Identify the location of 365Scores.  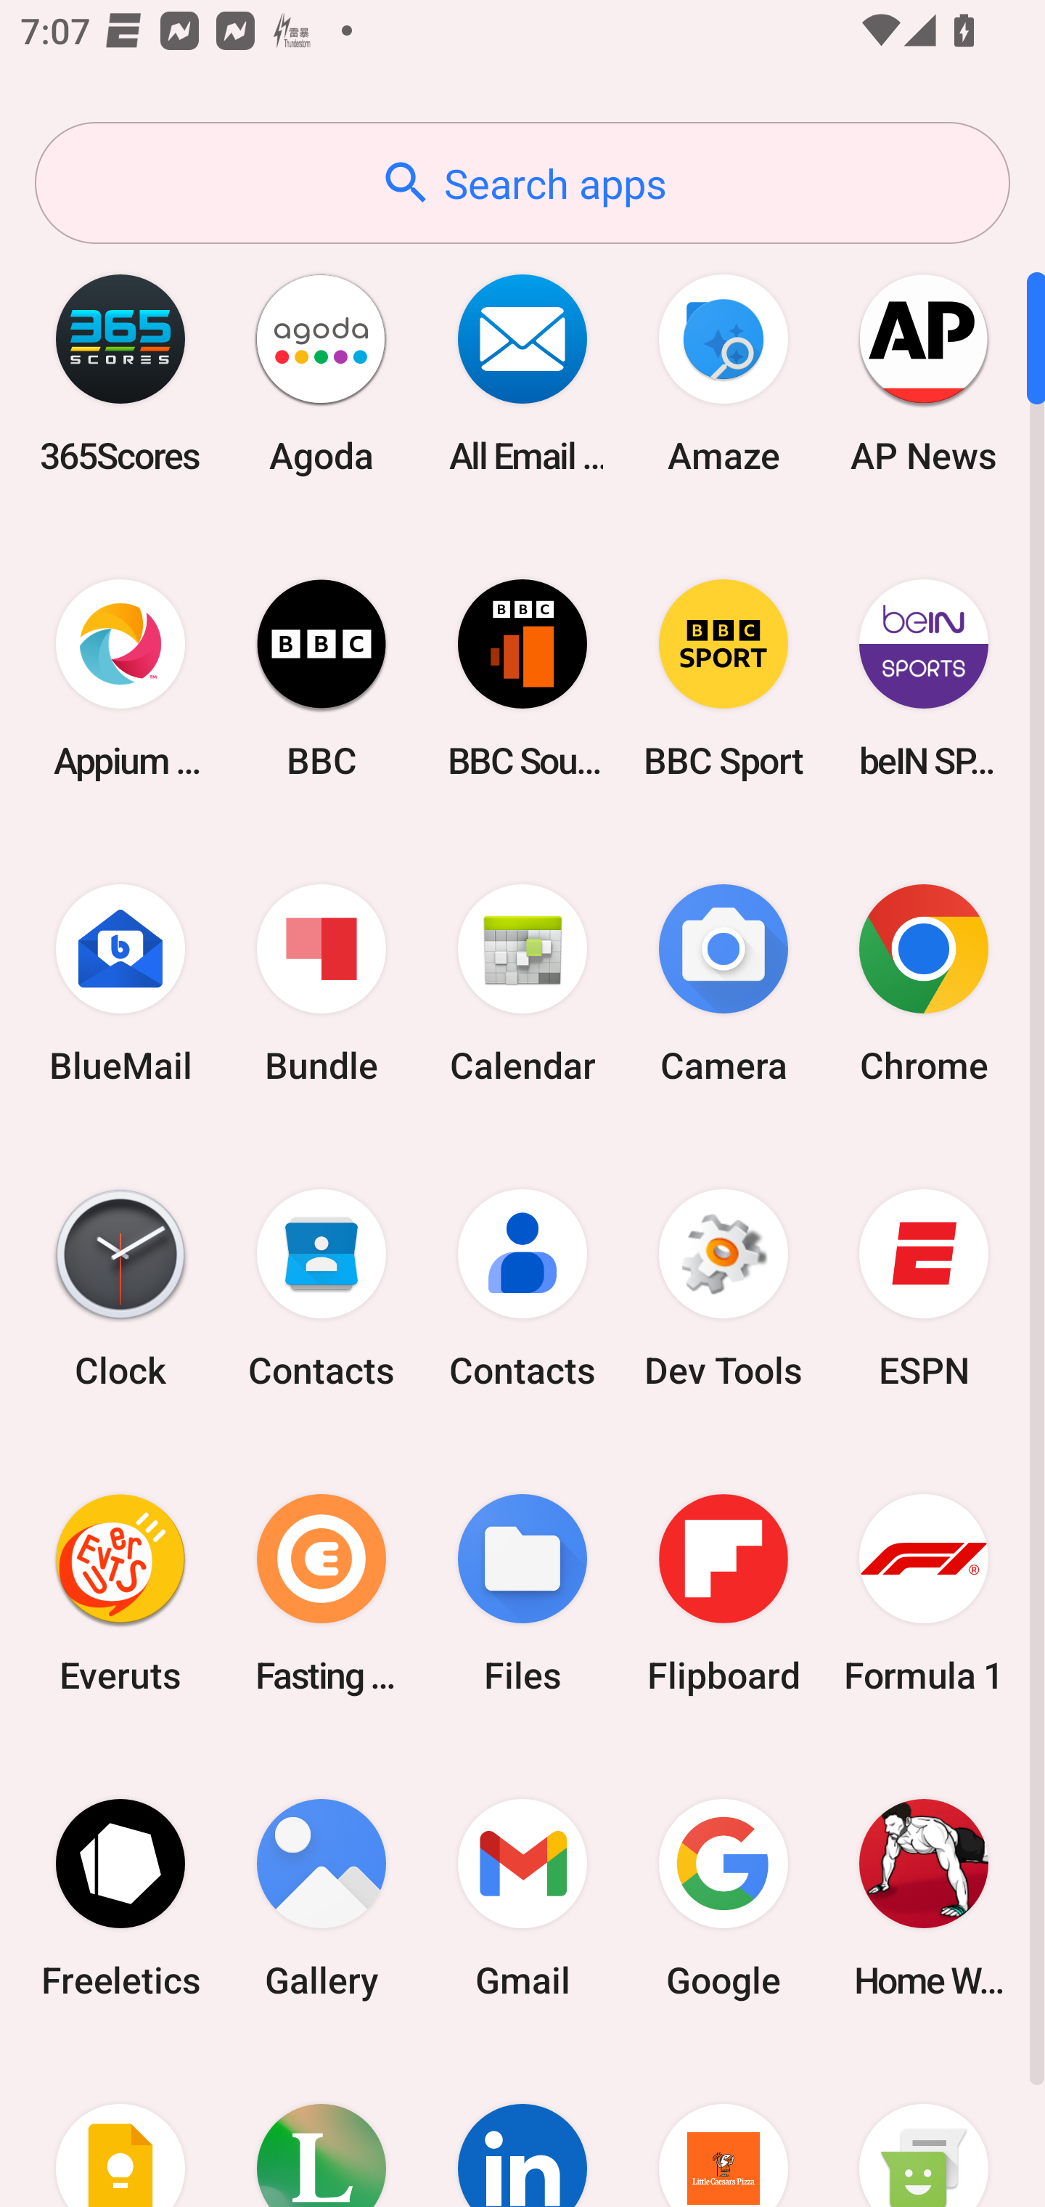
(120, 373).